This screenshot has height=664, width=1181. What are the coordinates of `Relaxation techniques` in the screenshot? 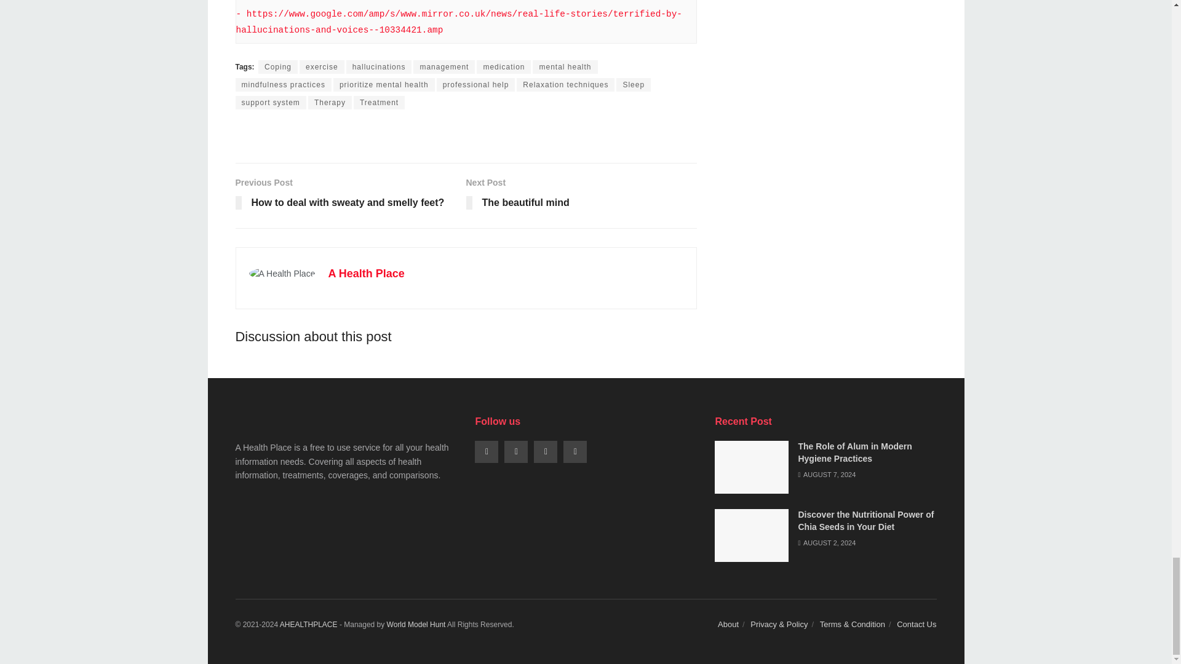 It's located at (565, 85).